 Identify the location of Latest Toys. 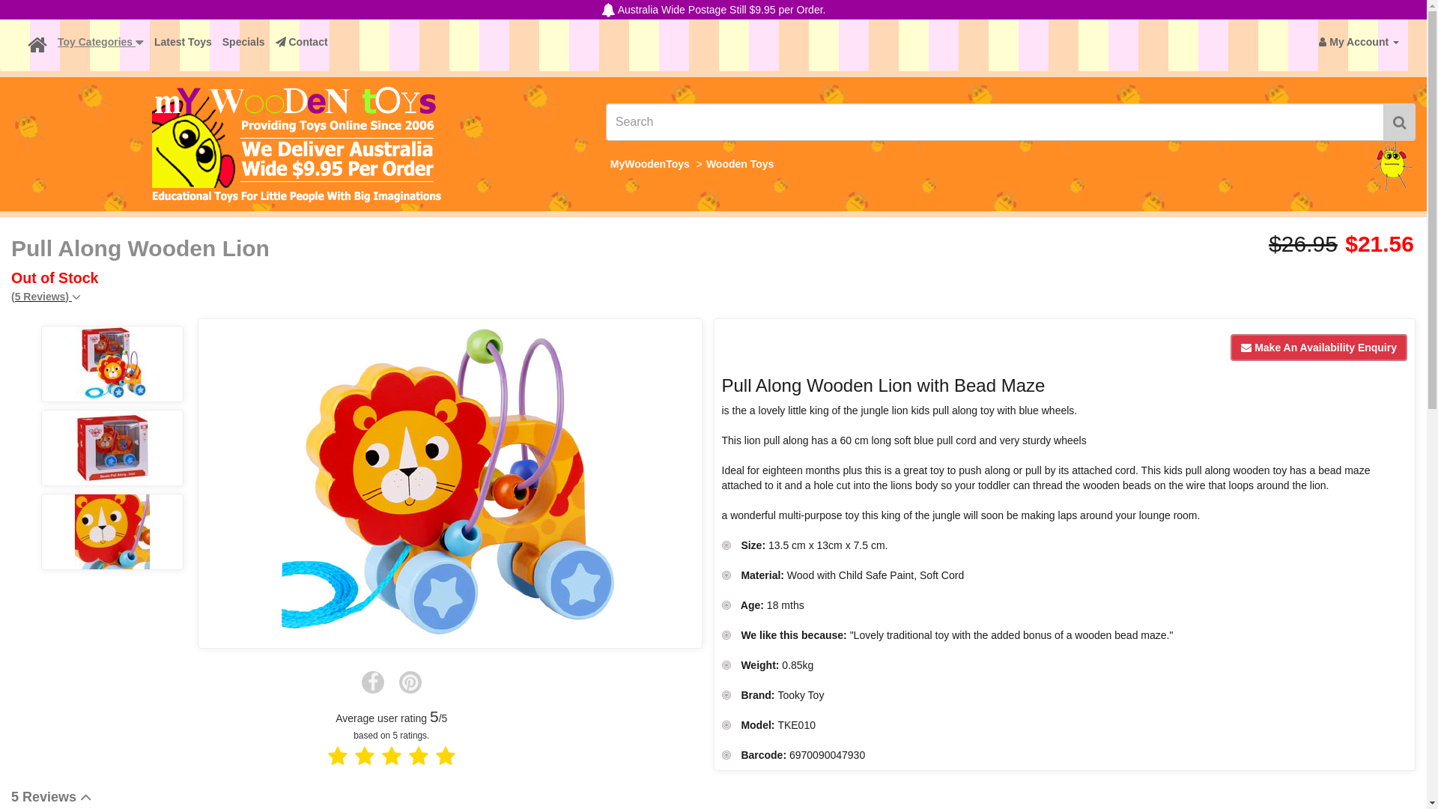
(183, 42).